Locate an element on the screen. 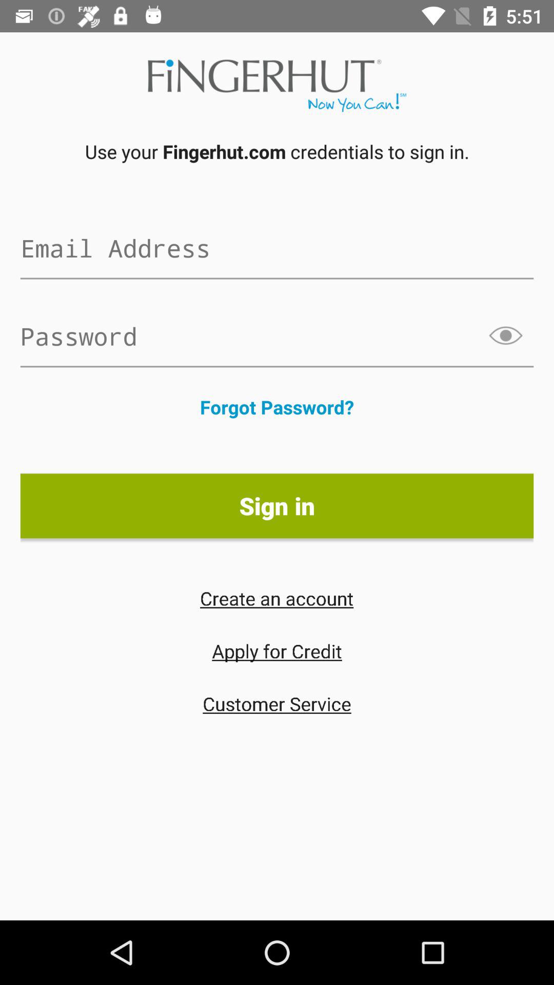 Image resolution: width=554 pixels, height=985 pixels. click the customer service icon is located at coordinates (277, 704).